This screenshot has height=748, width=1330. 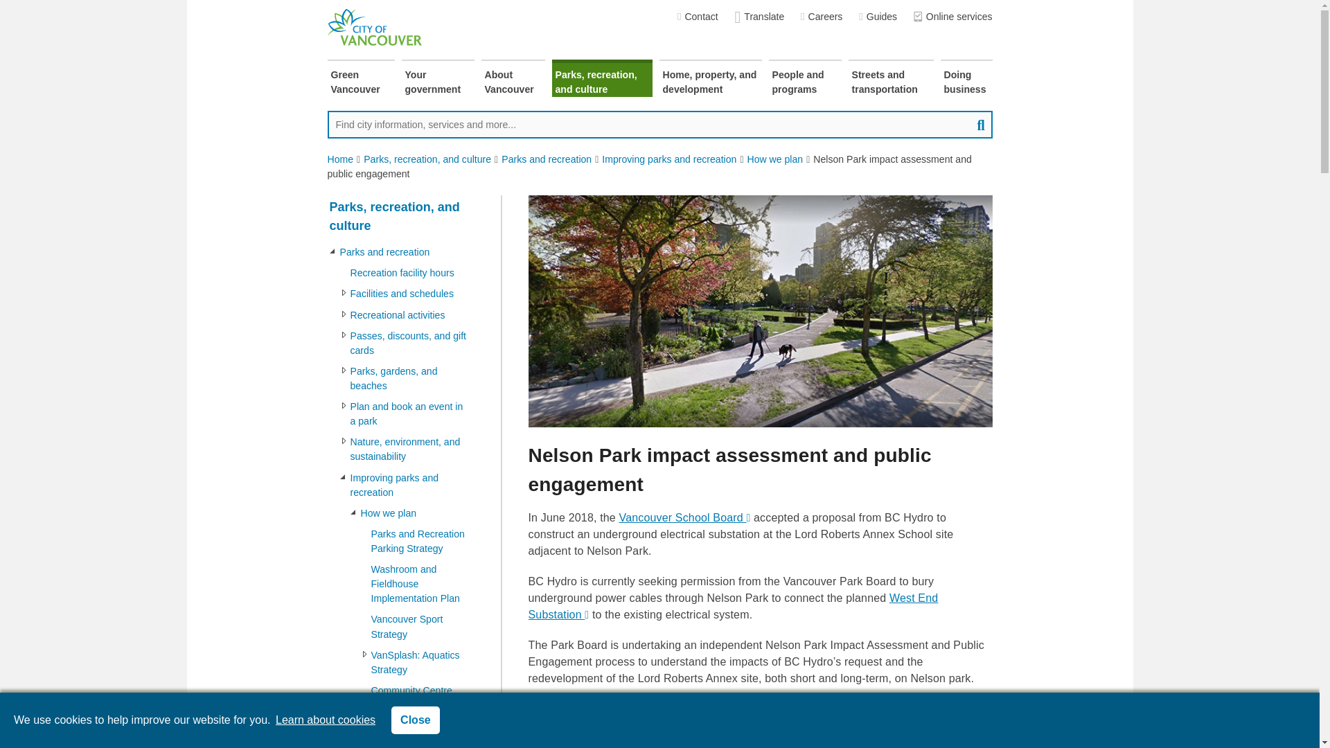 I want to click on Green Vancouver, so click(x=360, y=78).